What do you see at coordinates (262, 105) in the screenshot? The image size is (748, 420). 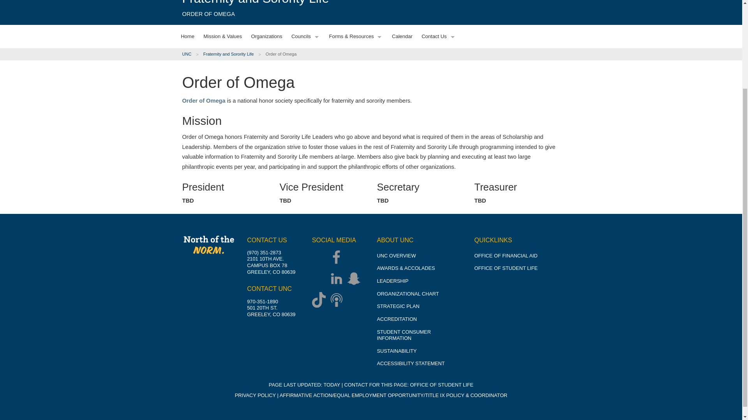 I see `Research` at bounding box center [262, 105].